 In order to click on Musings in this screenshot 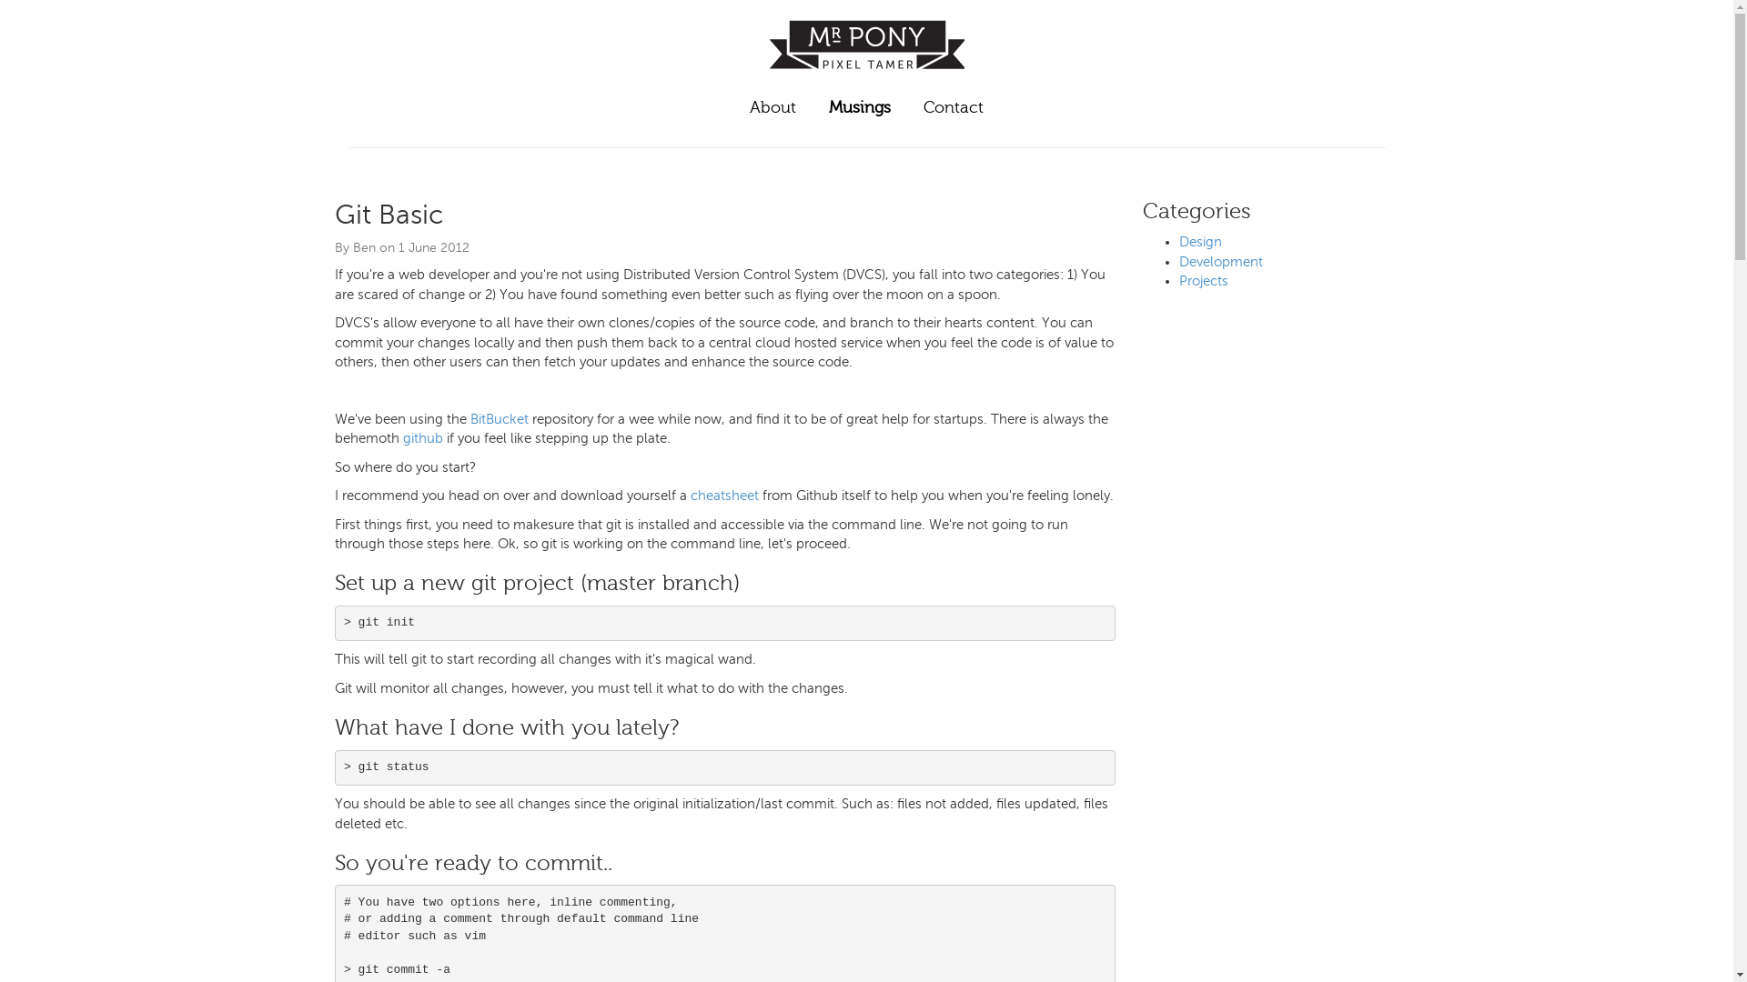, I will do `click(860, 108)`.